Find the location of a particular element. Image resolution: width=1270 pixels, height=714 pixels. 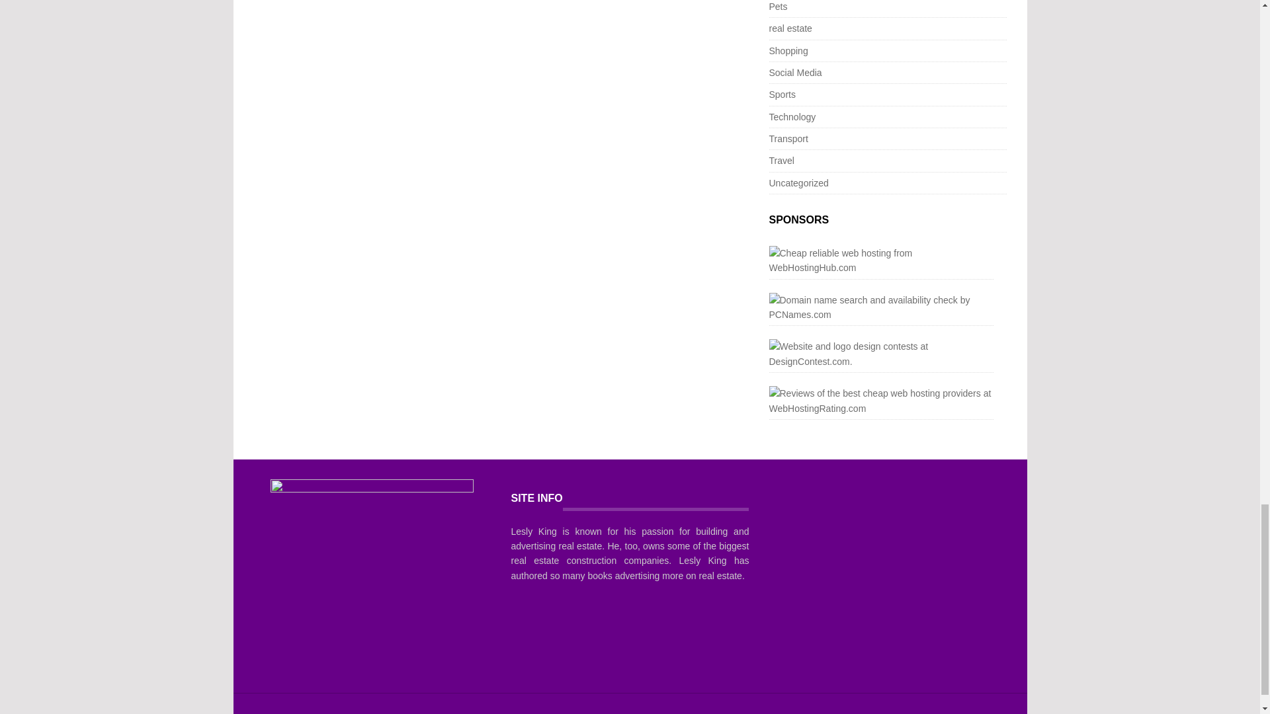

Design Contest - Logo and website design contests. is located at coordinates (880, 354).